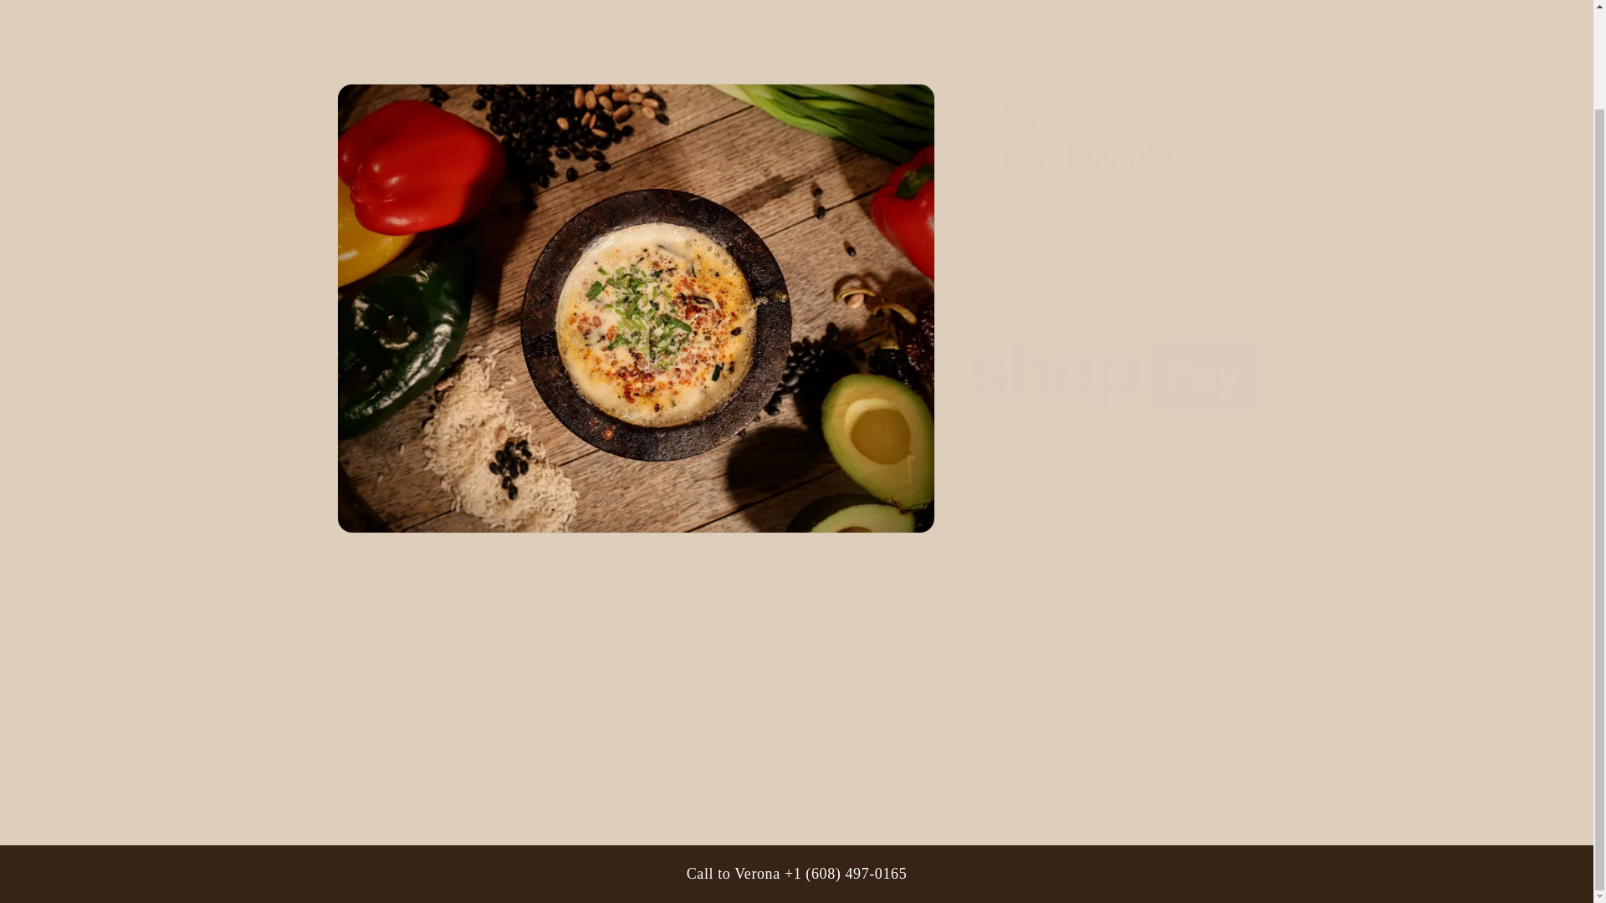  What do you see at coordinates (1112, 553) in the screenshot?
I see `Add to cart` at bounding box center [1112, 553].